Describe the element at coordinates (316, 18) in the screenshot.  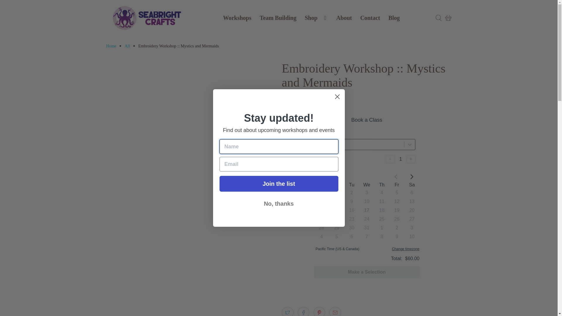
I see `Shop` at that location.